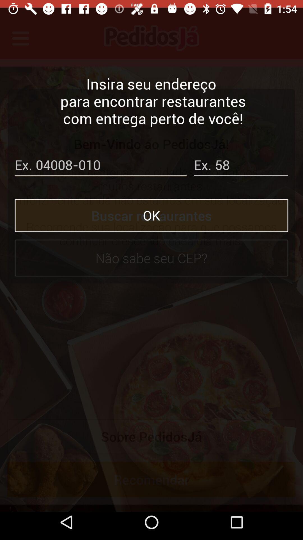 Image resolution: width=303 pixels, height=540 pixels. What do you see at coordinates (151, 208) in the screenshot?
I see `flip to ok item` at bounding box center [151, 208].